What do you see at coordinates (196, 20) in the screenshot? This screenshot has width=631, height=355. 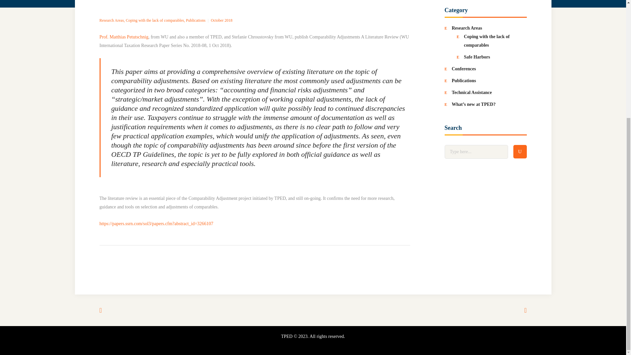 I see `Publications` at bounding box center [196, 20].